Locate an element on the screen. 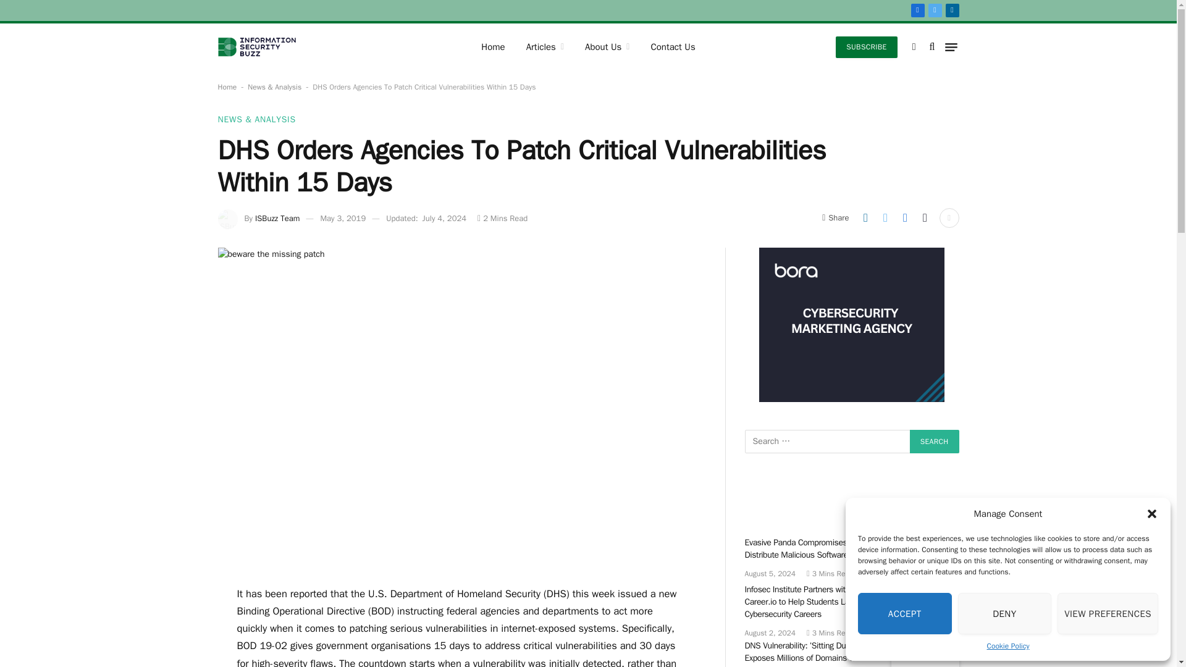 Image resolution: width=1186 pixels, height=667 pixels. Share on LinkedIn is located at coordinates (865, 217).